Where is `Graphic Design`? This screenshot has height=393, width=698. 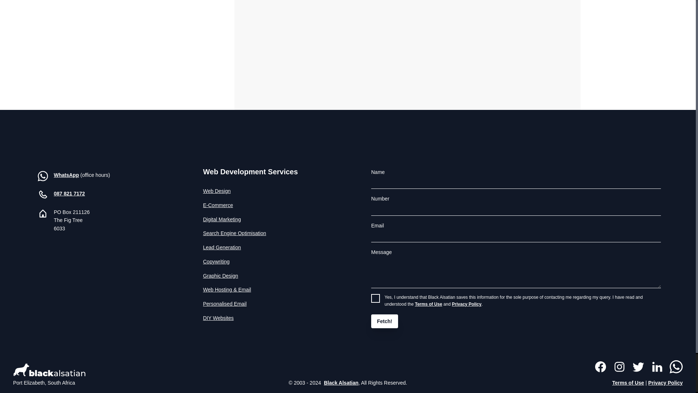
Graphic Design is located at coordinates (275, 279).